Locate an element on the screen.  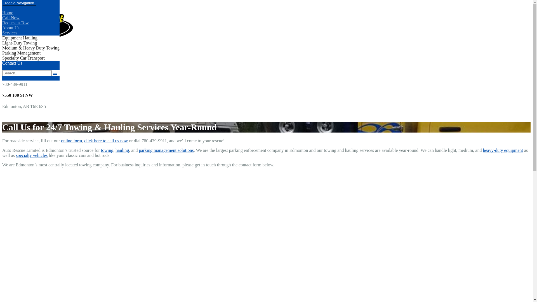
Medium & Heavy Duty Towing is located at coordinates (31, 48).